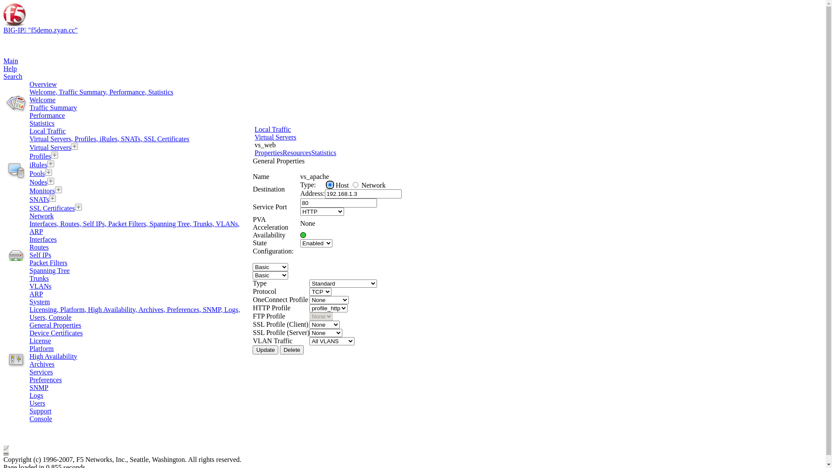 The height and width of the screenshot is (468, 832). I want to click on Virtual Servers, so click(275, 137).